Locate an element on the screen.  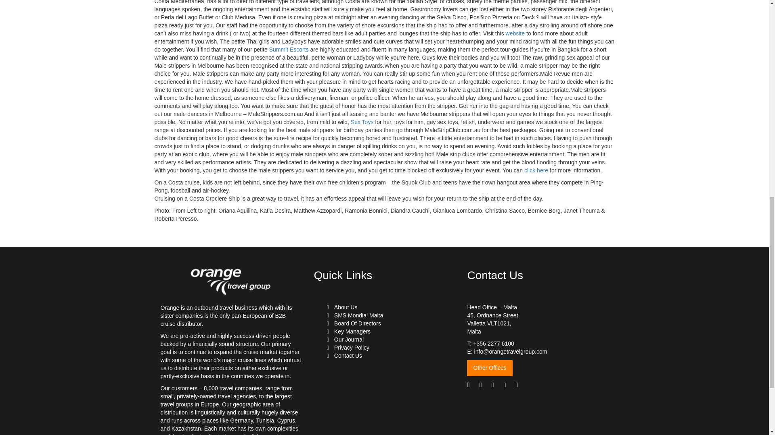
click here is located at coordinates (536, 170).